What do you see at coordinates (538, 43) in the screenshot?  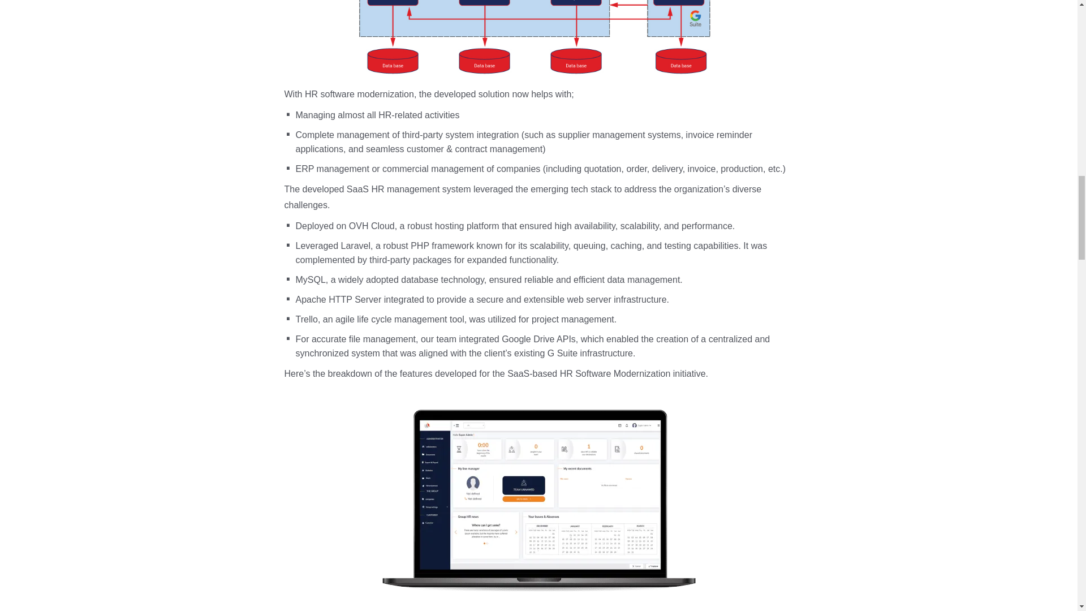 I see `Saas-based HR solution architecture` at bounding box center [538, 43].